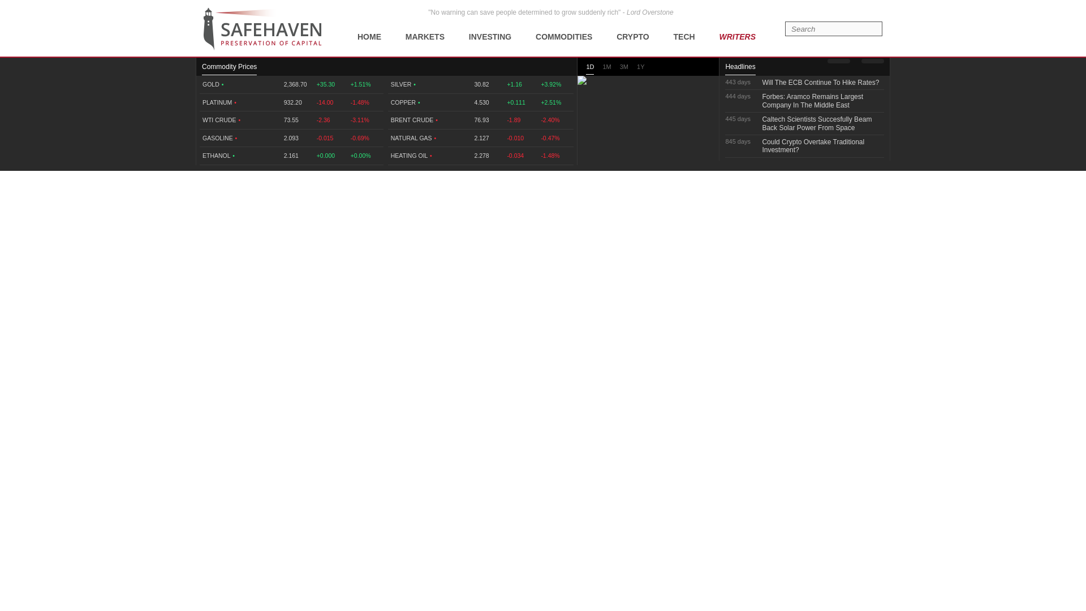 This screenshot has height=611, width=1086. I want to click on Headlines, so click(740, 69).